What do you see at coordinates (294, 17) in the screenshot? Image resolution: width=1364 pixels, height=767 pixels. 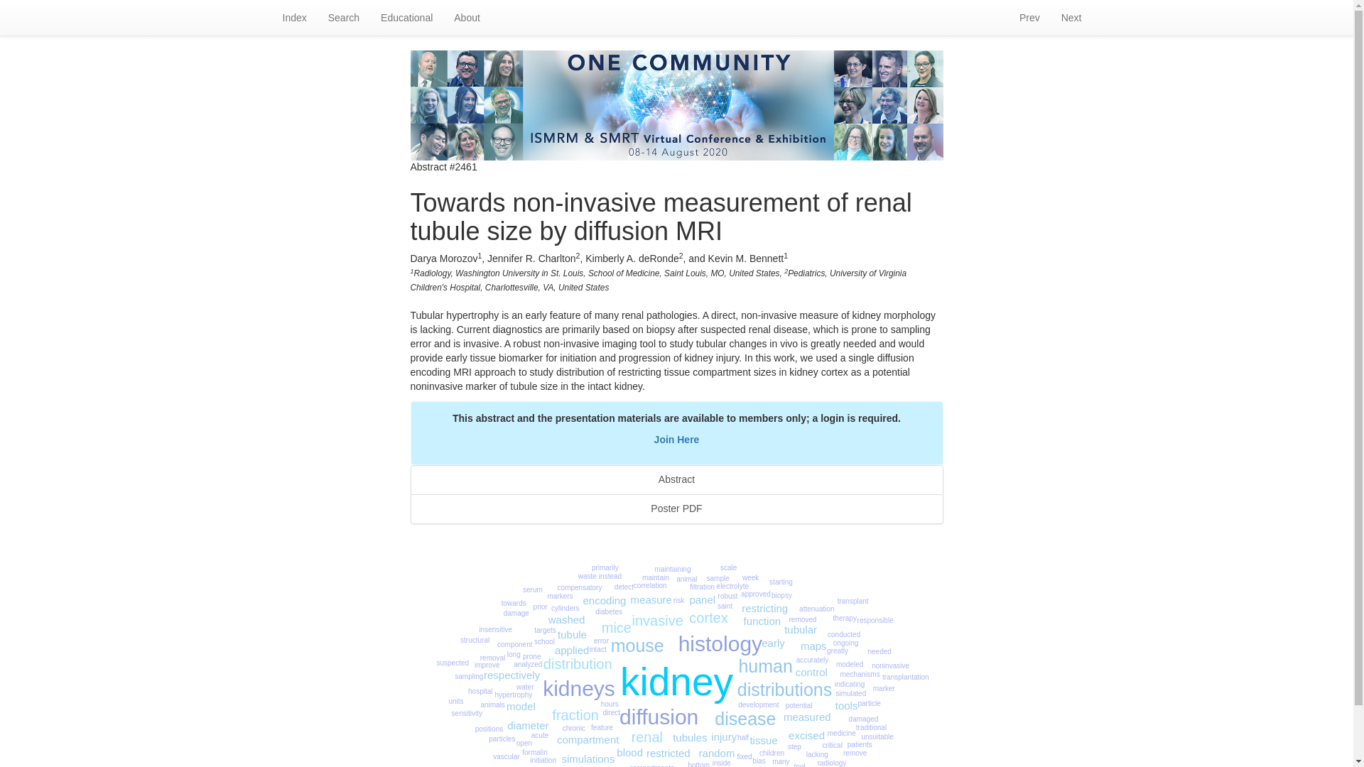 I see `Index` at bounding box center [294, 17].